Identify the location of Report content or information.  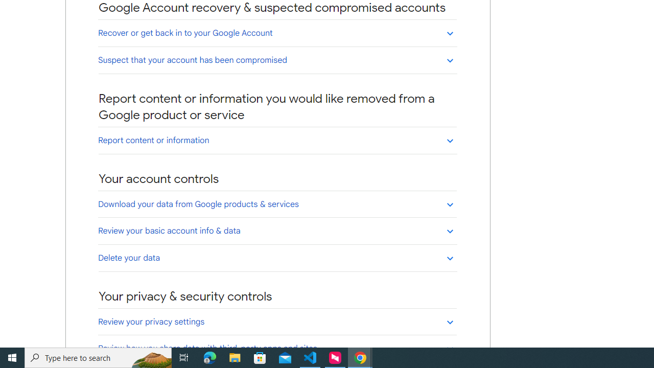
(277, 140).